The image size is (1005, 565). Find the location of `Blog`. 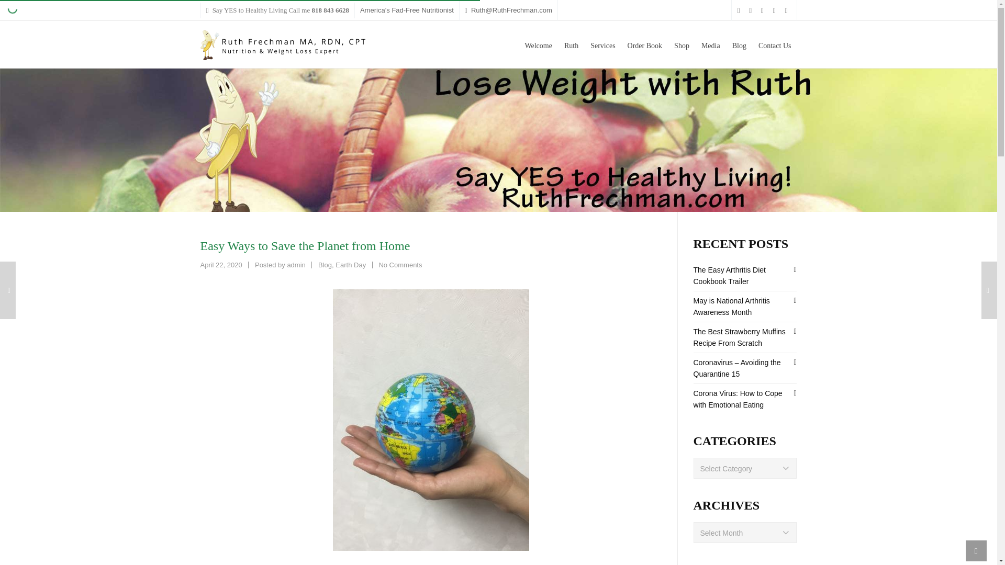

Blog is located at coordinates (325, 265).